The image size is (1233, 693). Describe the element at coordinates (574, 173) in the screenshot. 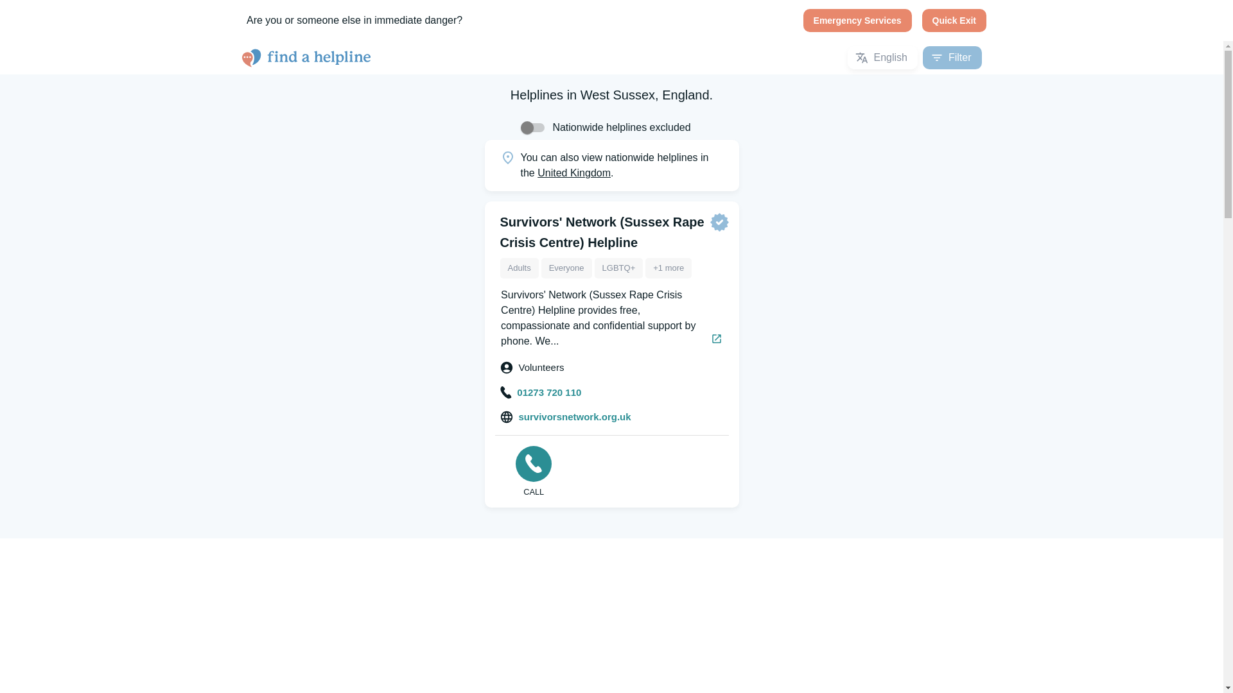

I see `United Kingdom` at that location.